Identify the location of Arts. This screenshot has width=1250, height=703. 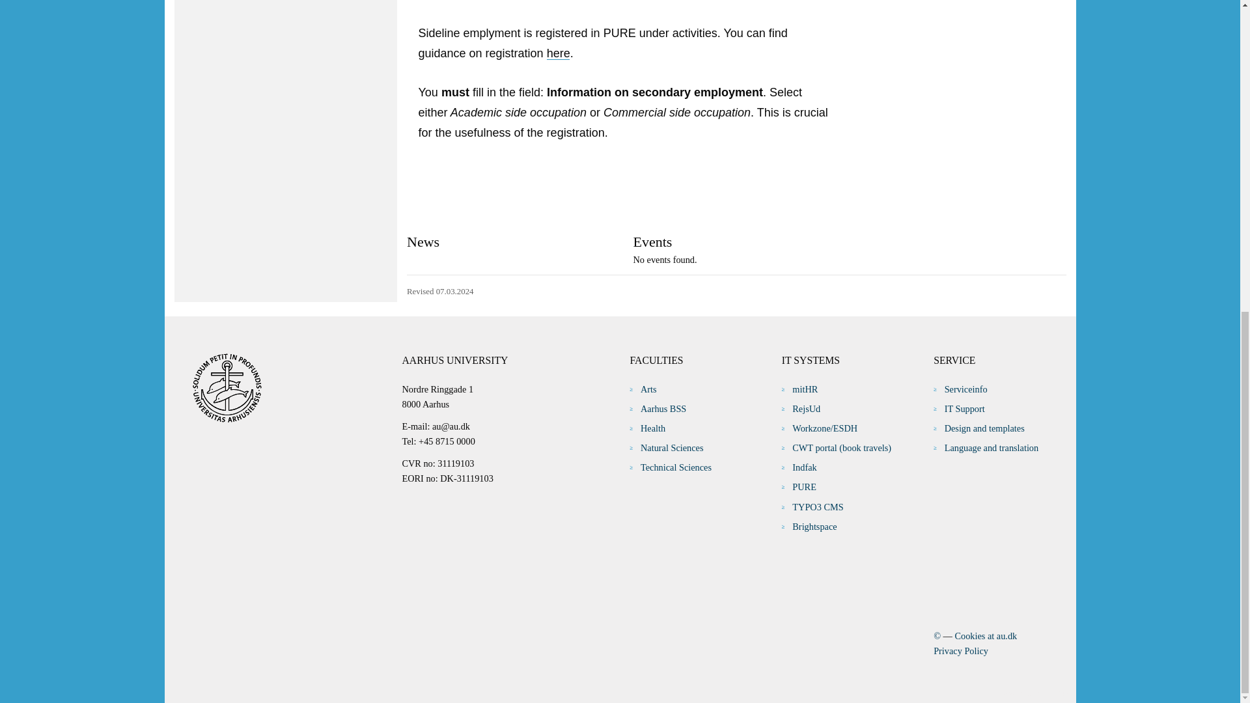
(648, 389).